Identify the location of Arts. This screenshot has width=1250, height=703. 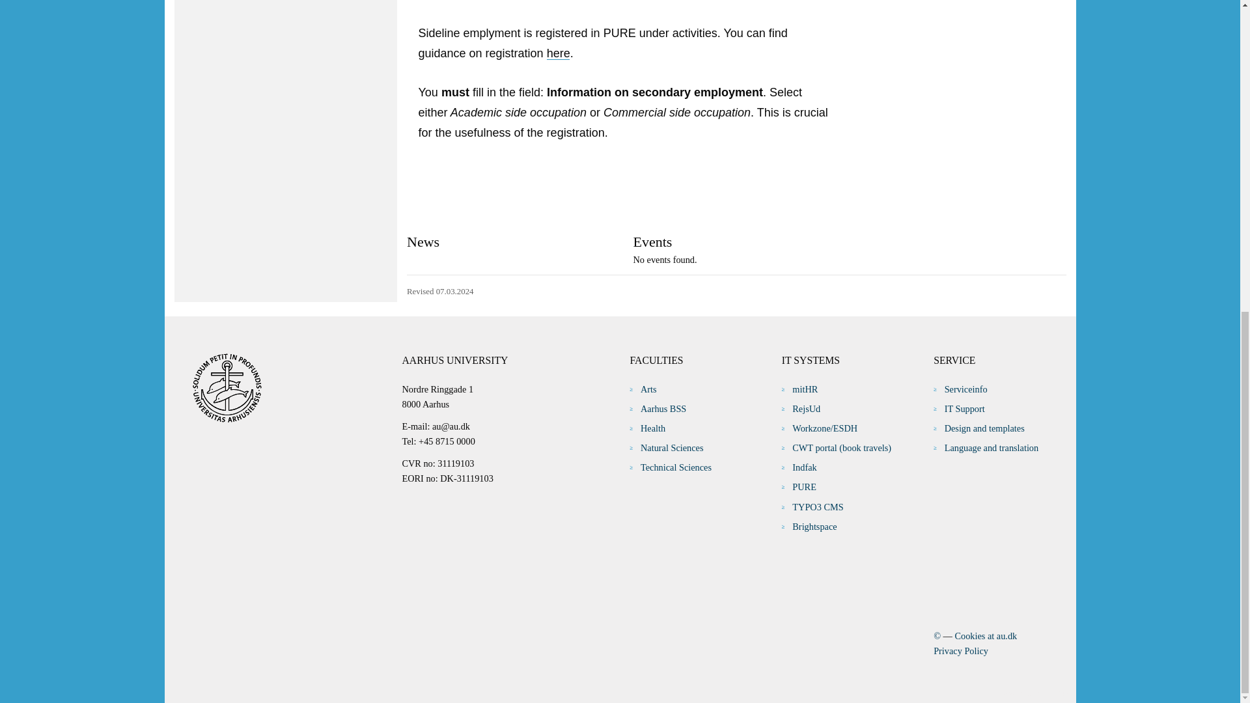
(648, 389).